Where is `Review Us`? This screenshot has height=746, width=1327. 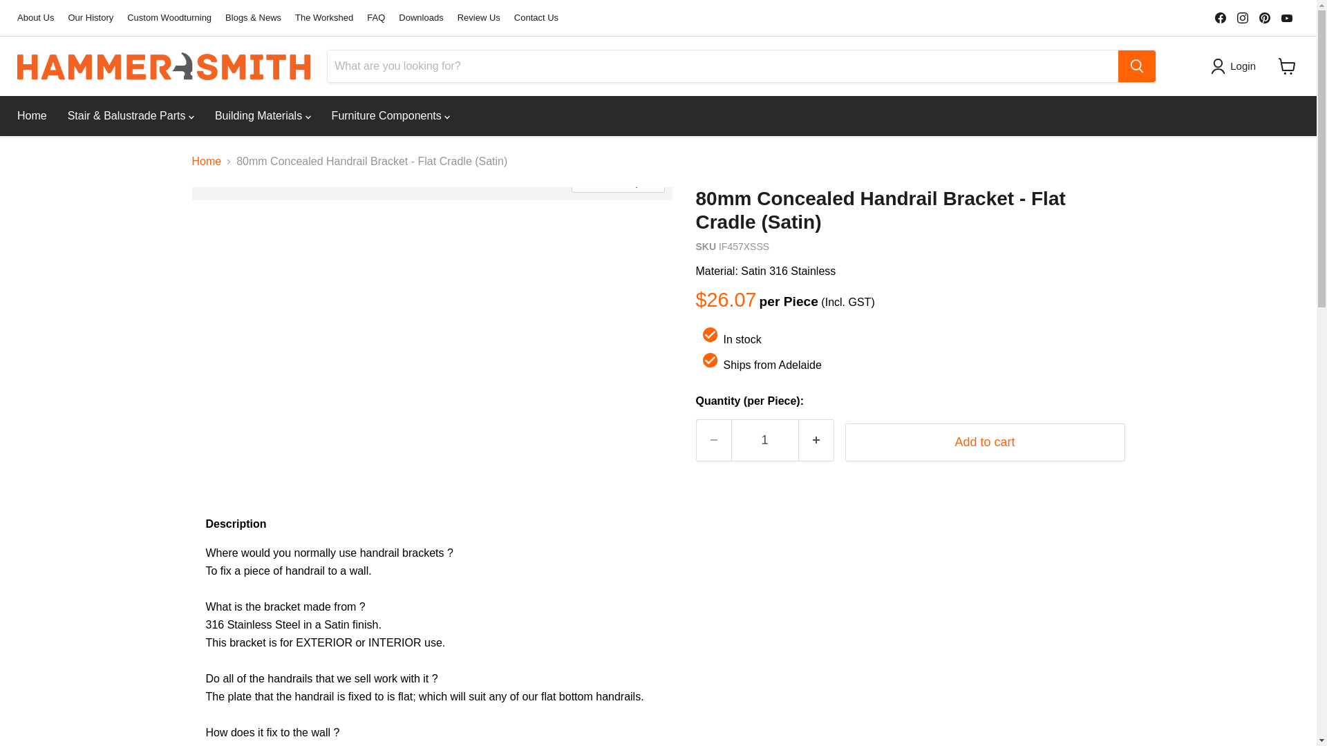 Review Us is located at coordinates (478, 18).